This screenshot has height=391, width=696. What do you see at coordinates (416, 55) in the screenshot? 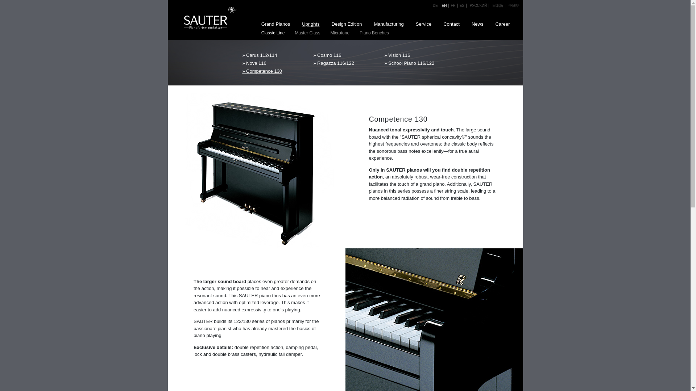
I see `Vision 116` at bounding box center [416, 55].